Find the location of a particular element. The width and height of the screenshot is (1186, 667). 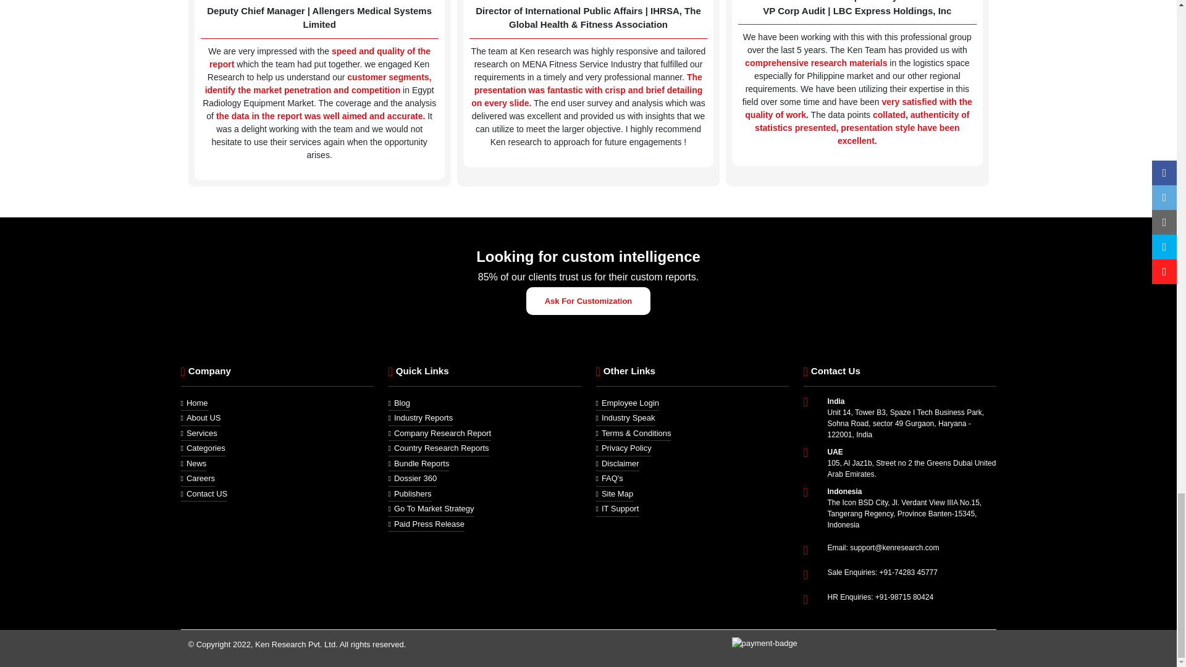

Careers is located at coordinates (197, 479).